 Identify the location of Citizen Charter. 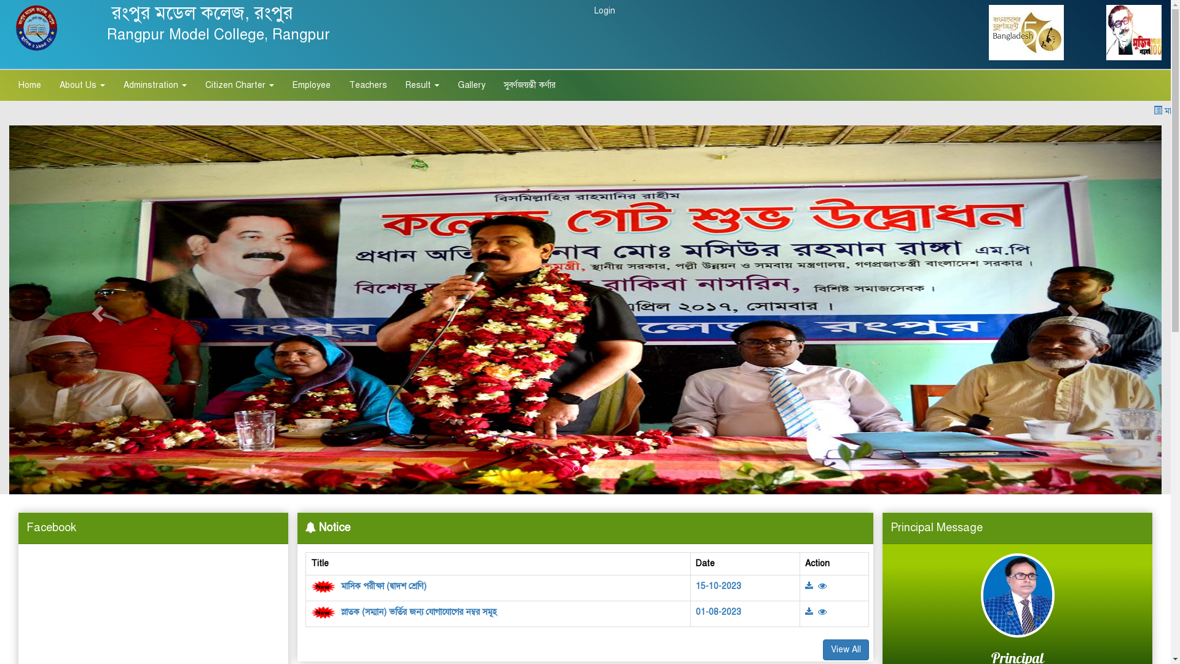
(240, 85).